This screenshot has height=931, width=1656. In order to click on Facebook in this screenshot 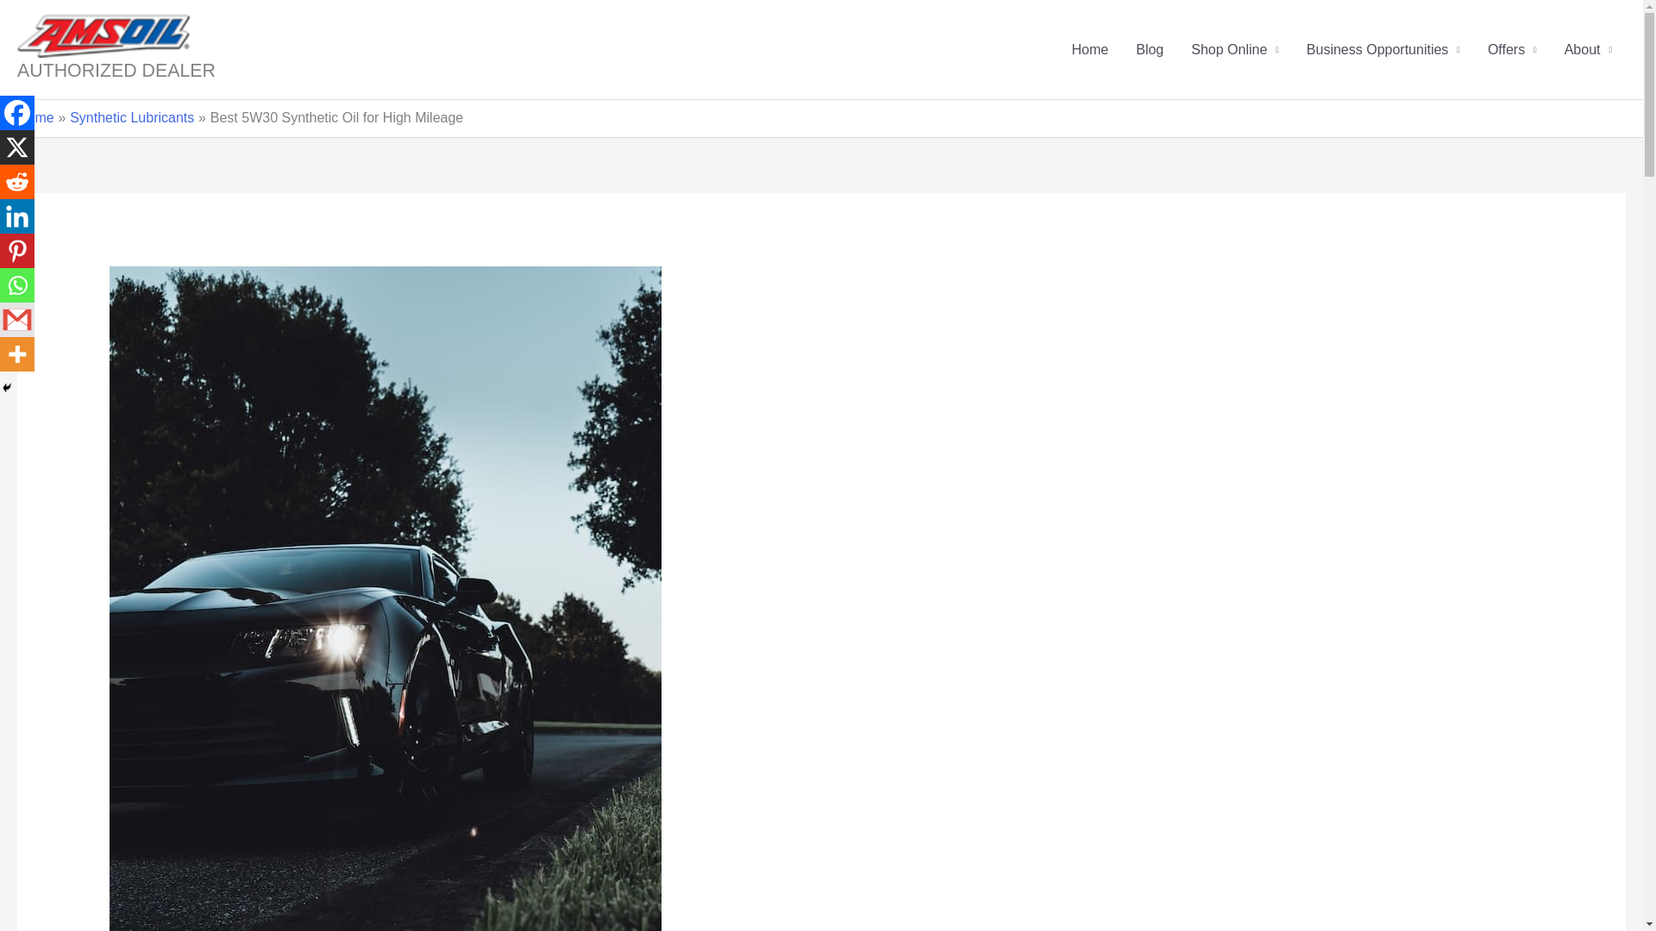, I will do `click(17, 113)`.